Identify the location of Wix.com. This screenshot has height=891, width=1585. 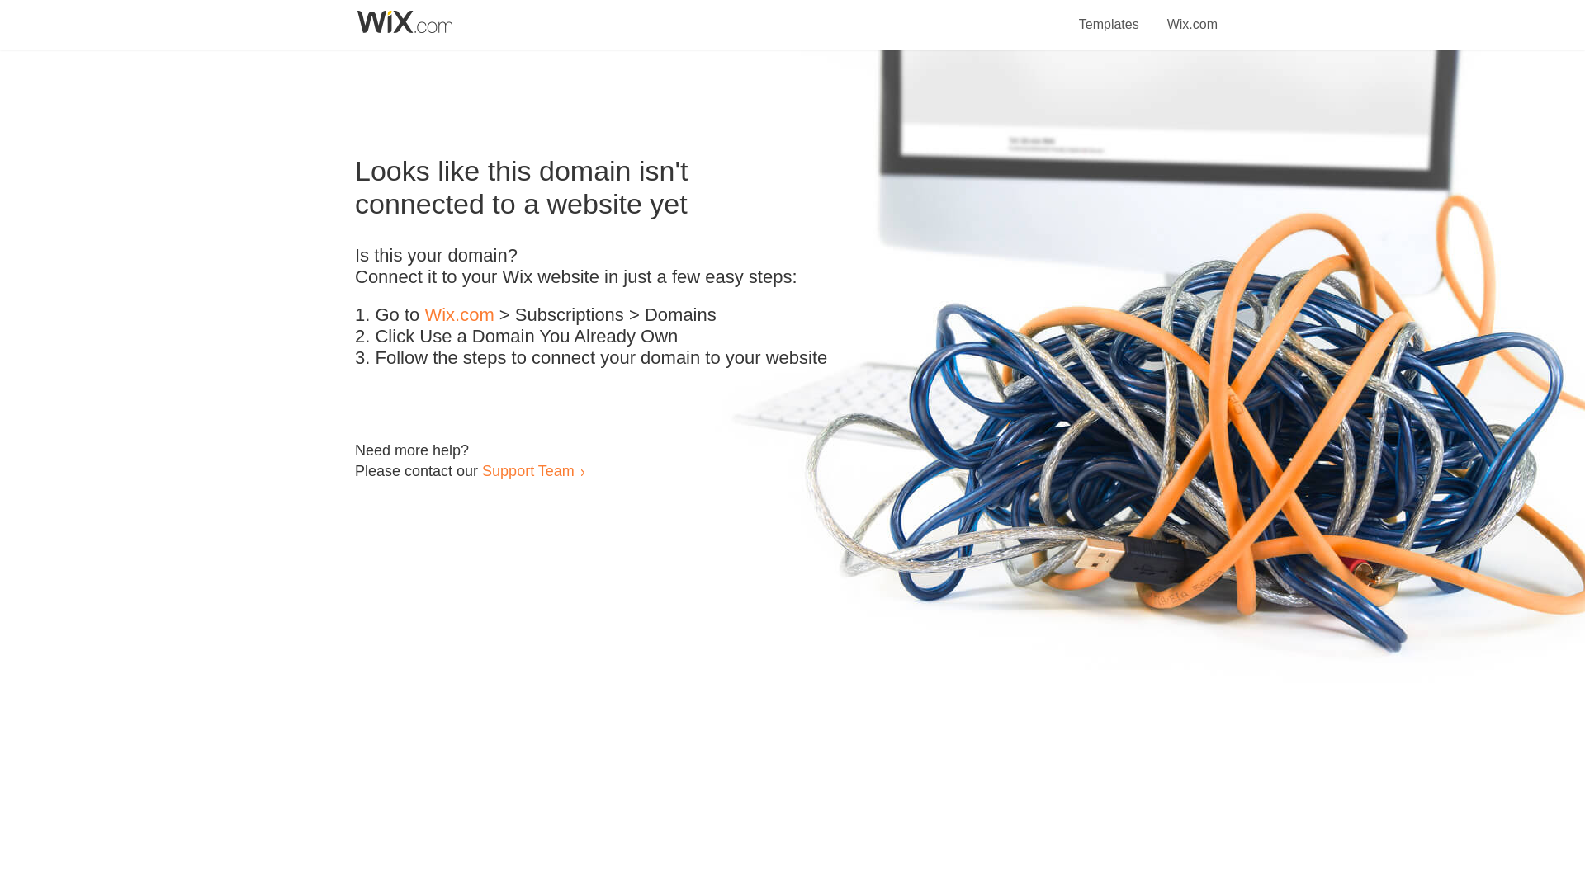
(459, 315).